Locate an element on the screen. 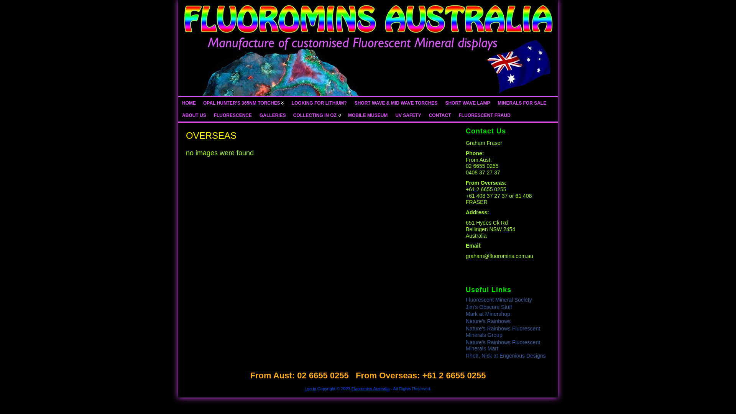  Mark at Minershop is located at coordinates (488, 314).